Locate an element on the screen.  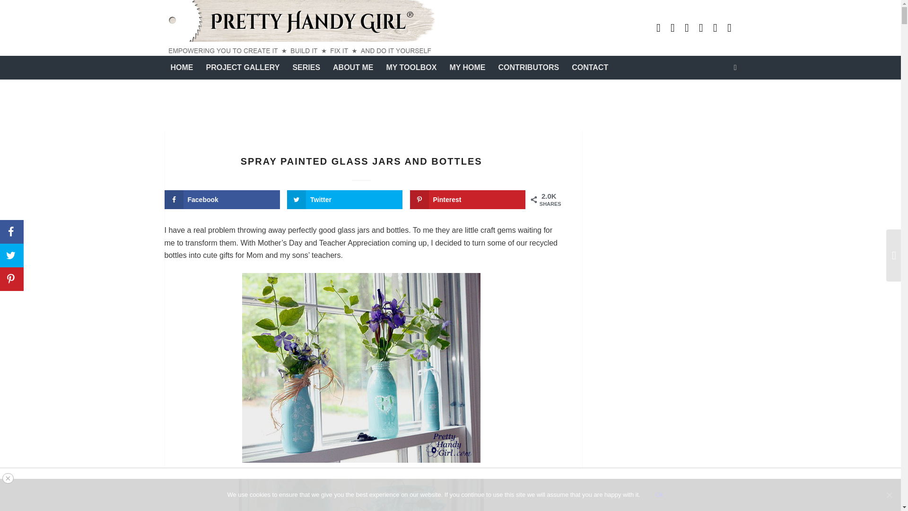
Instagram is located at coordinates (701, 28).